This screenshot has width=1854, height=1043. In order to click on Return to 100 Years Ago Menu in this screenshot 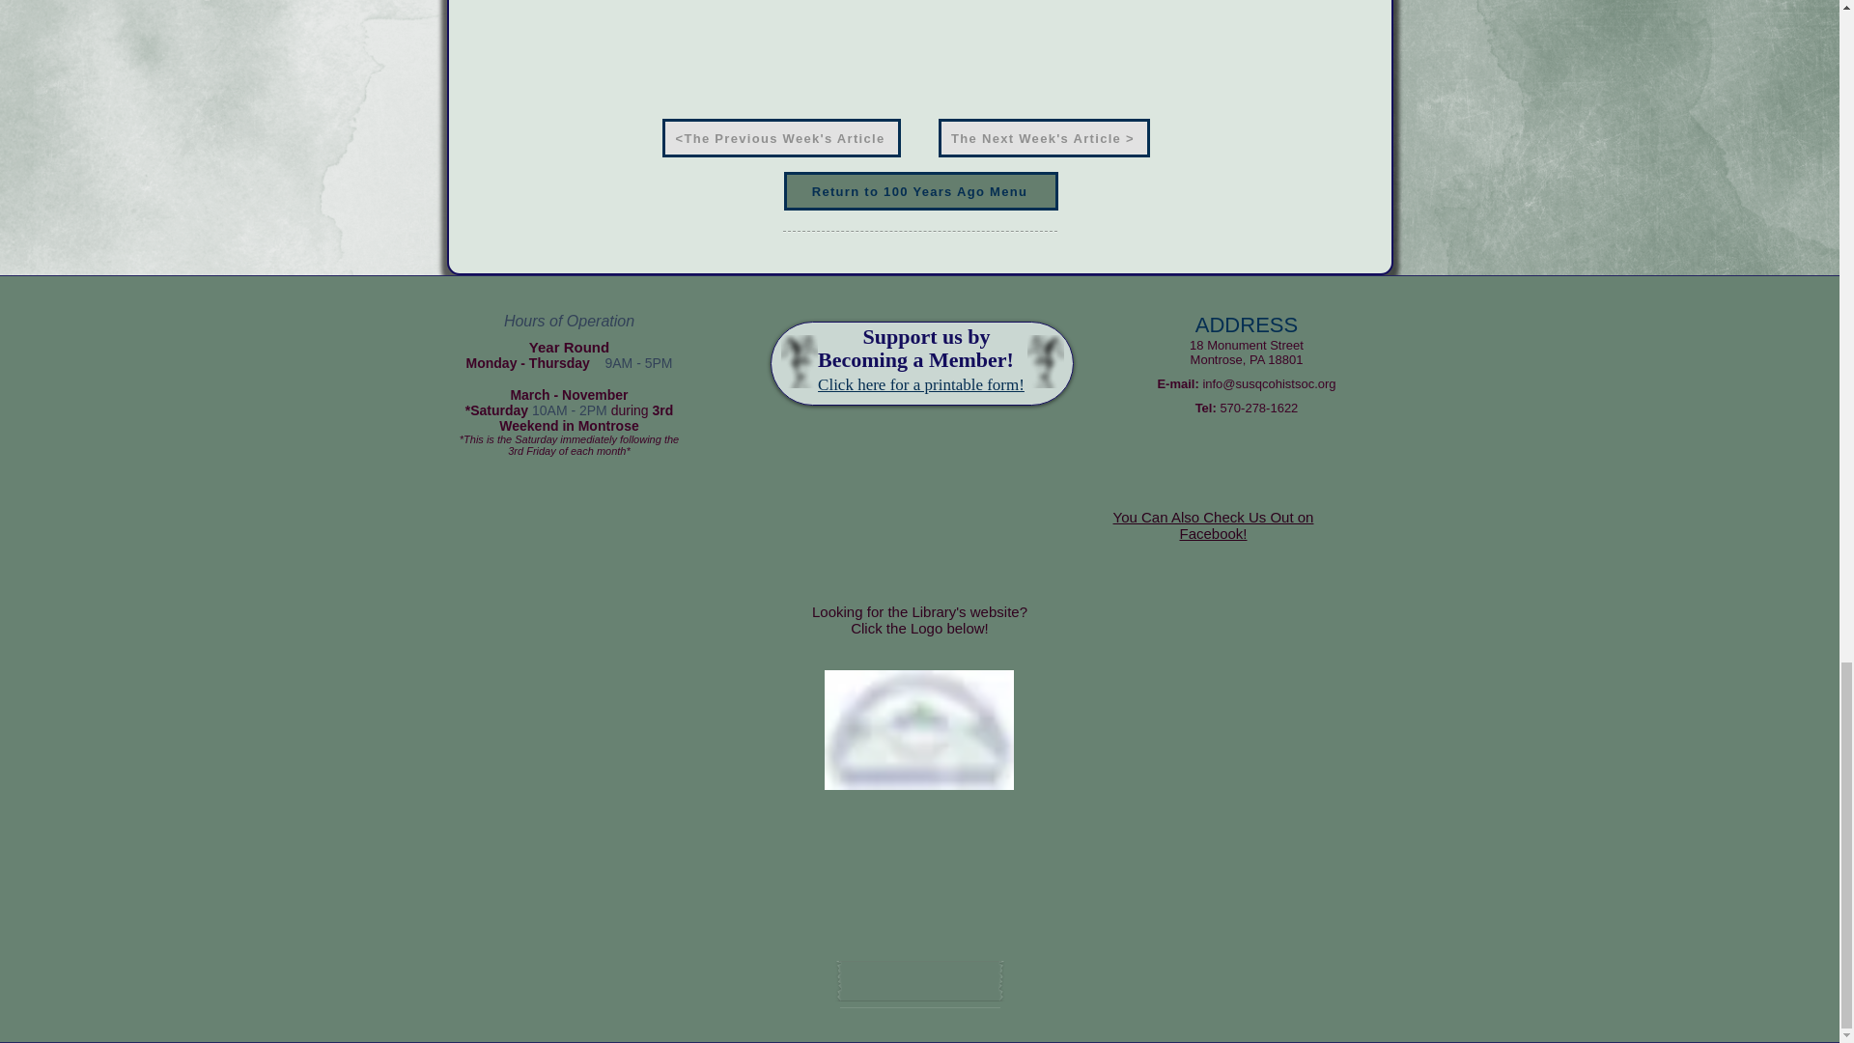, I will do `click(921, 191)`.